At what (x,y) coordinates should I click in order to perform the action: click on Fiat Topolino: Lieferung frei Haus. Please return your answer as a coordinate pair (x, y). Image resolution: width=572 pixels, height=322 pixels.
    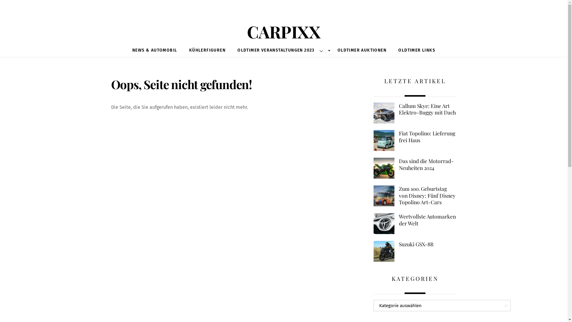
    Looking at the image, I should click on (415, 137).